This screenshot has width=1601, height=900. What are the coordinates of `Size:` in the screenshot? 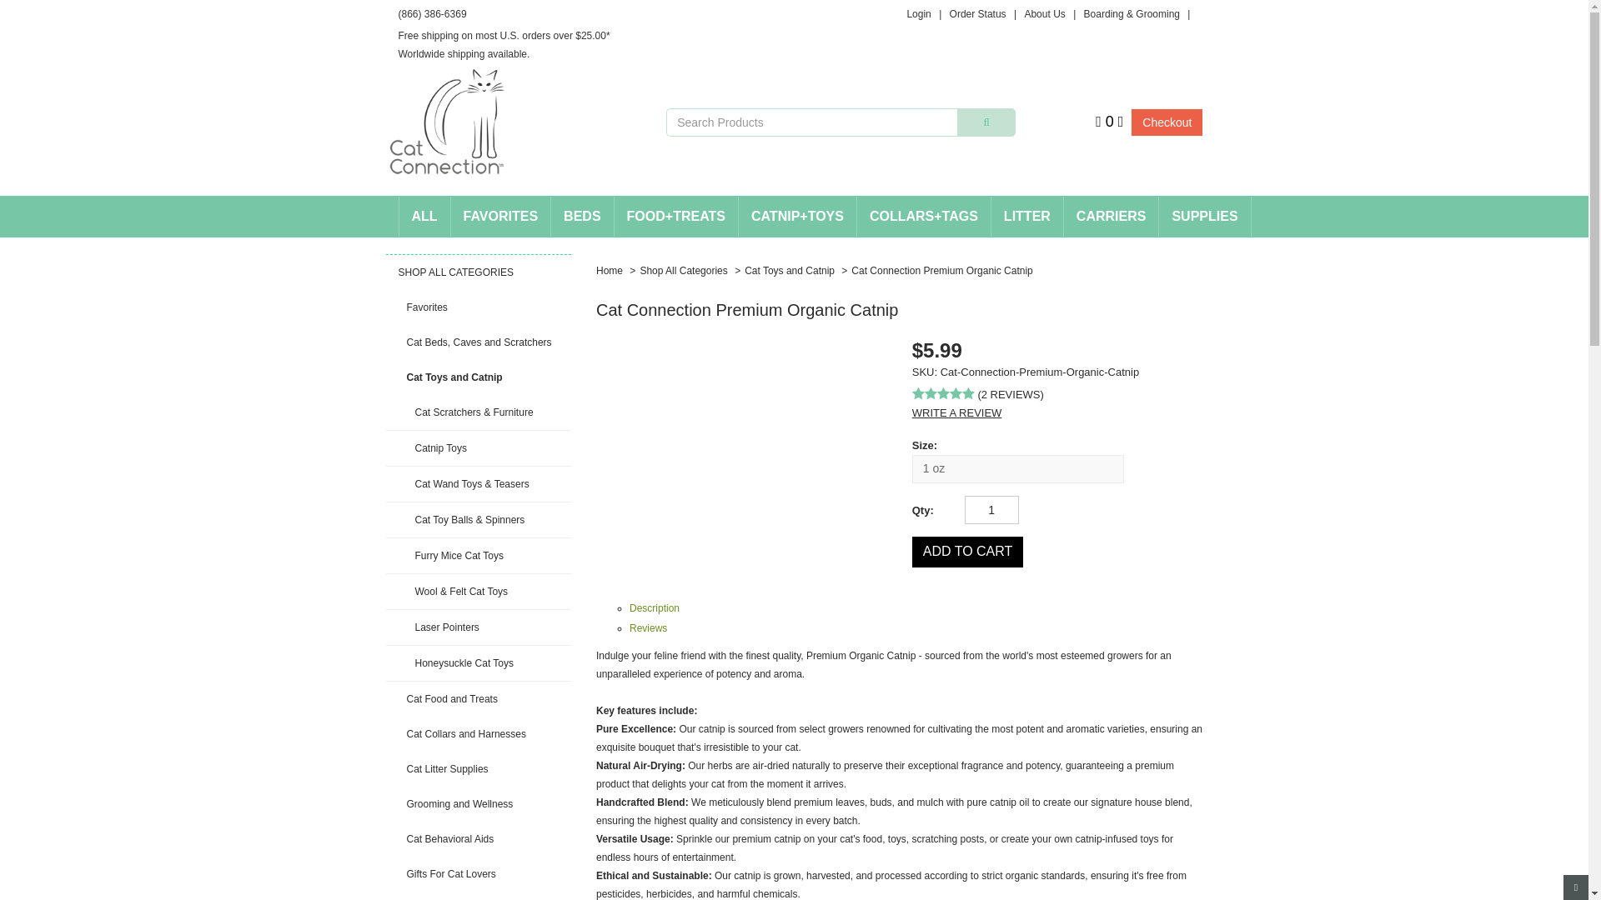 It's located at (1057, 443).